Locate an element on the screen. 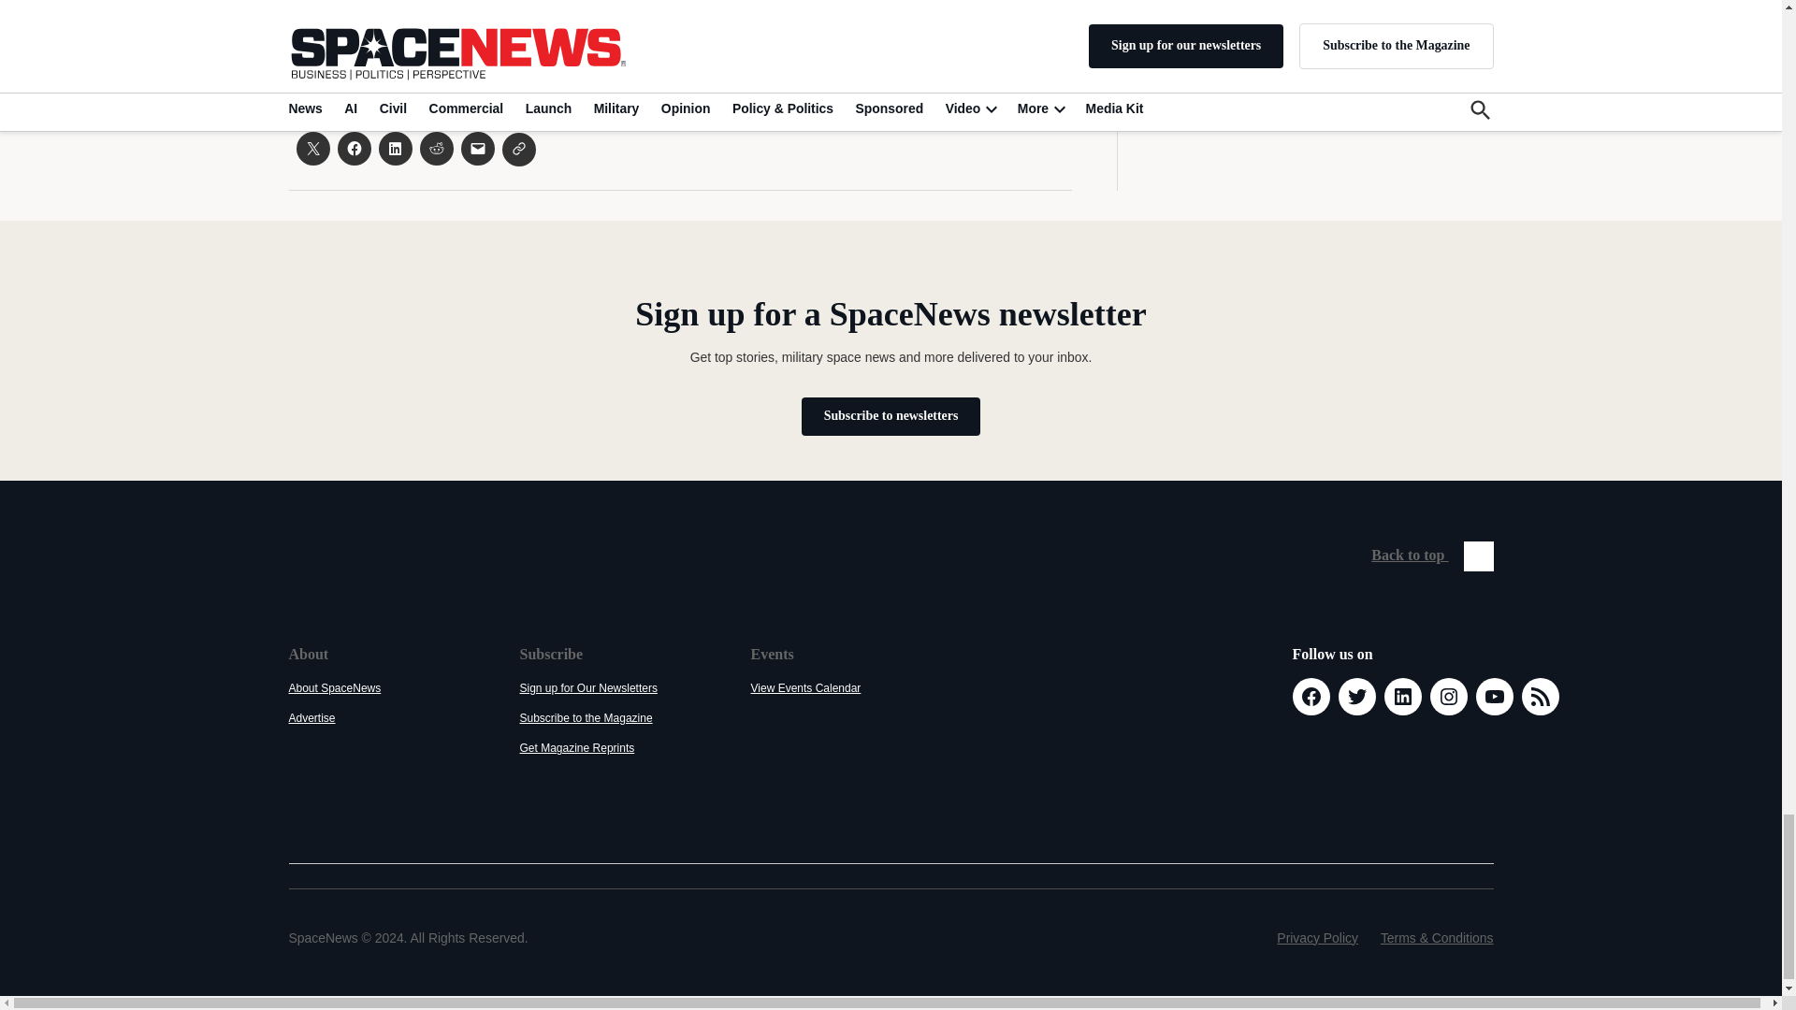 This screenshot has width=1796, height=1010. Click to share on Reddit is located at coordinates (435, 149).